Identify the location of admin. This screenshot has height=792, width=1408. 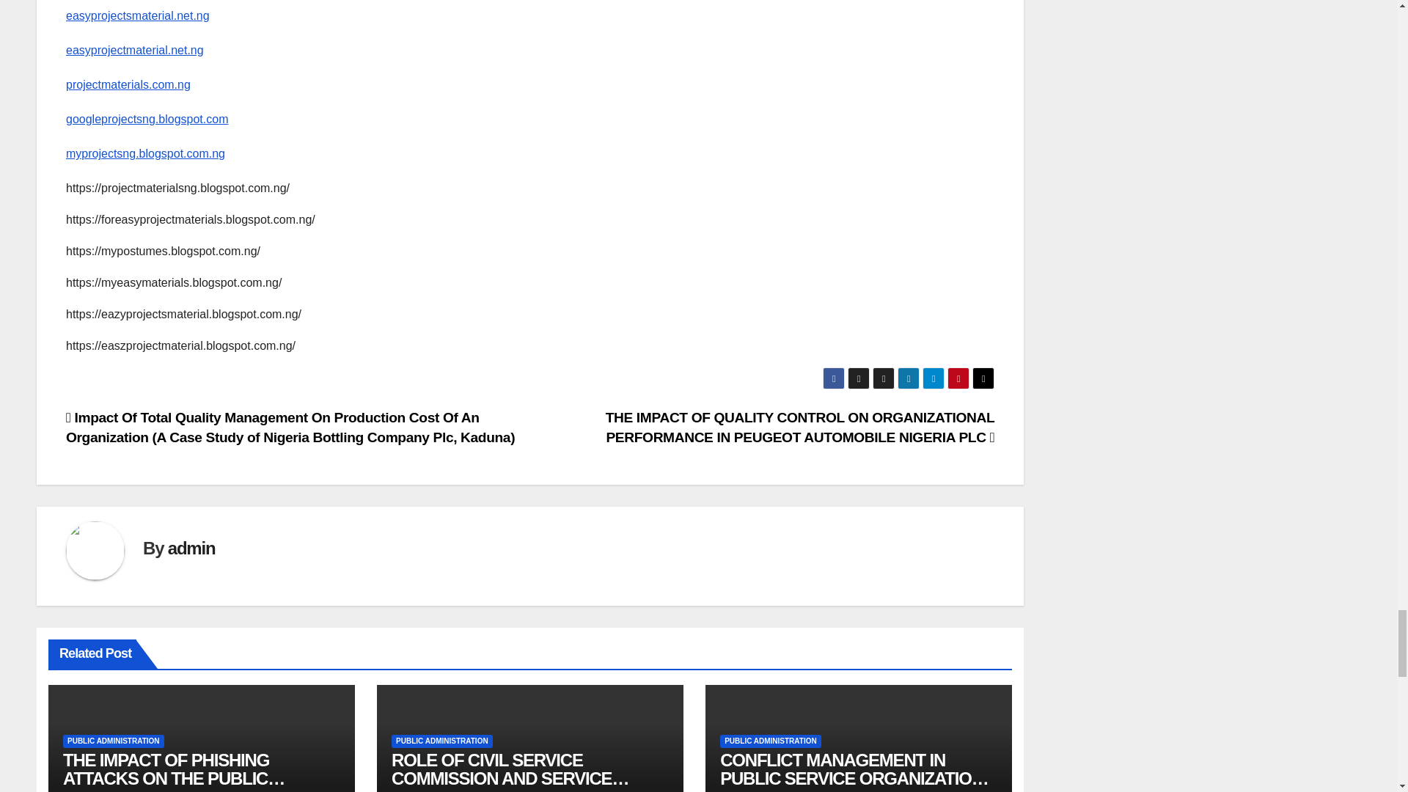
(191, 549).